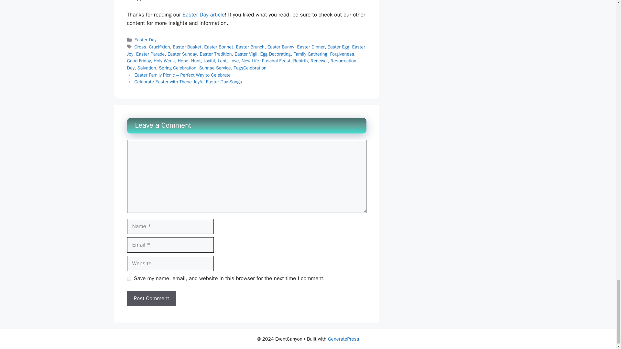 This screenshot has height=349, width=621. Describe the element at coordinates (342, 54) in the screenshot. I see `Forgiveness` at that location.